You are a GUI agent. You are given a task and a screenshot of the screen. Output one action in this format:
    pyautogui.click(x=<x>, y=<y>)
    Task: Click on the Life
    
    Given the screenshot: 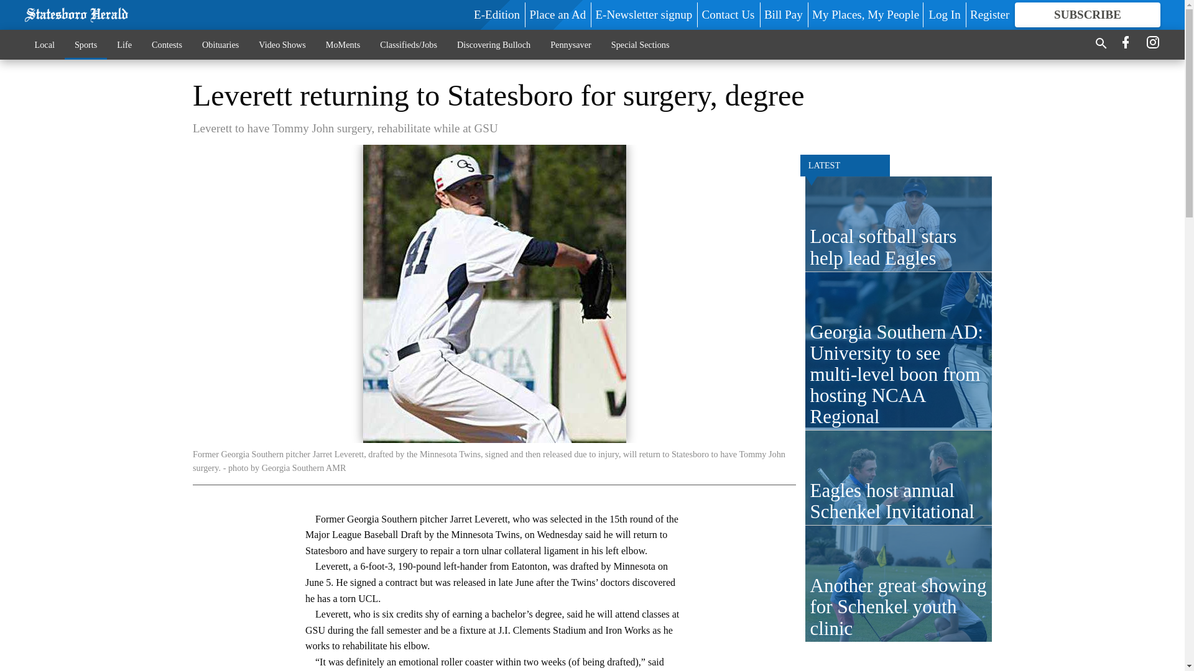 What is the action you would take?
    pyautogui.click(x=124, y=44)
    